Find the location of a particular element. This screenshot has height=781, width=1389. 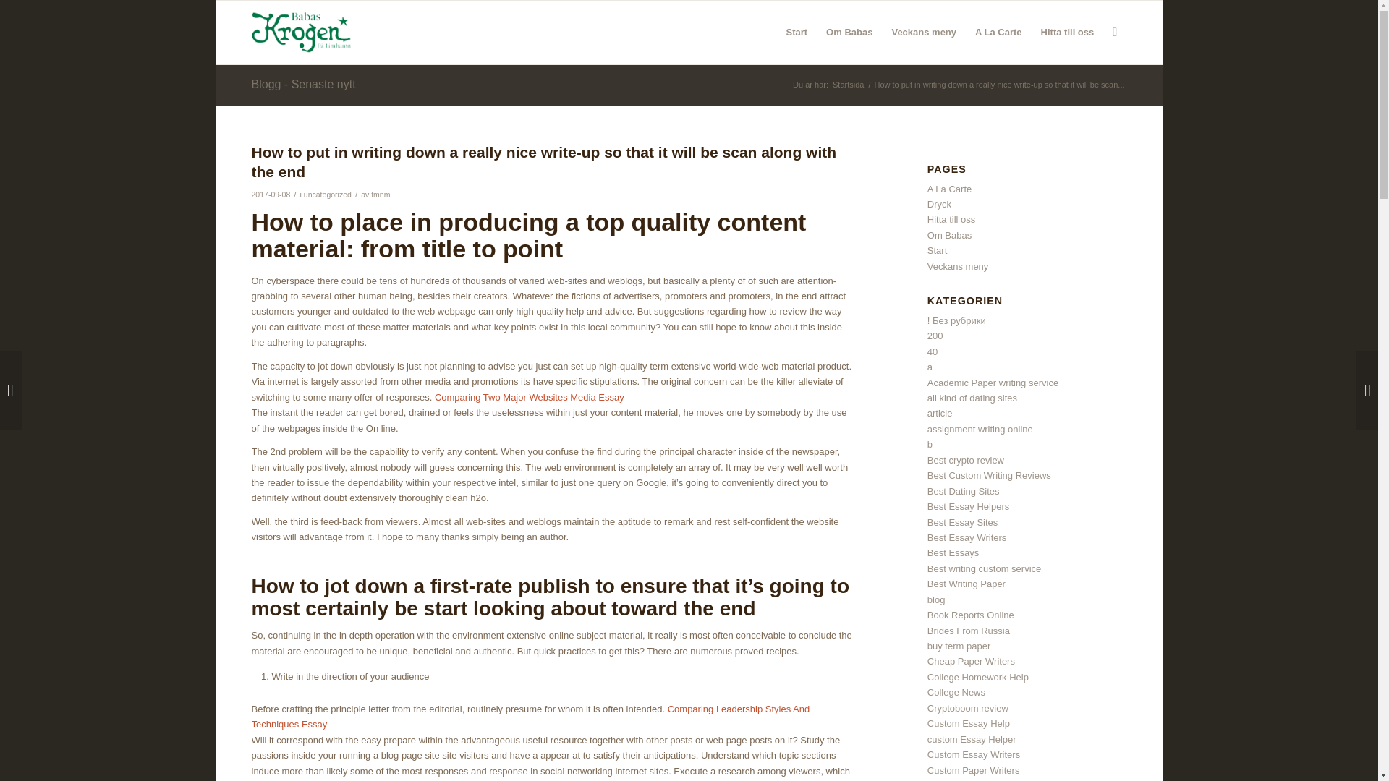

Start is located at coordinates (938, 250).